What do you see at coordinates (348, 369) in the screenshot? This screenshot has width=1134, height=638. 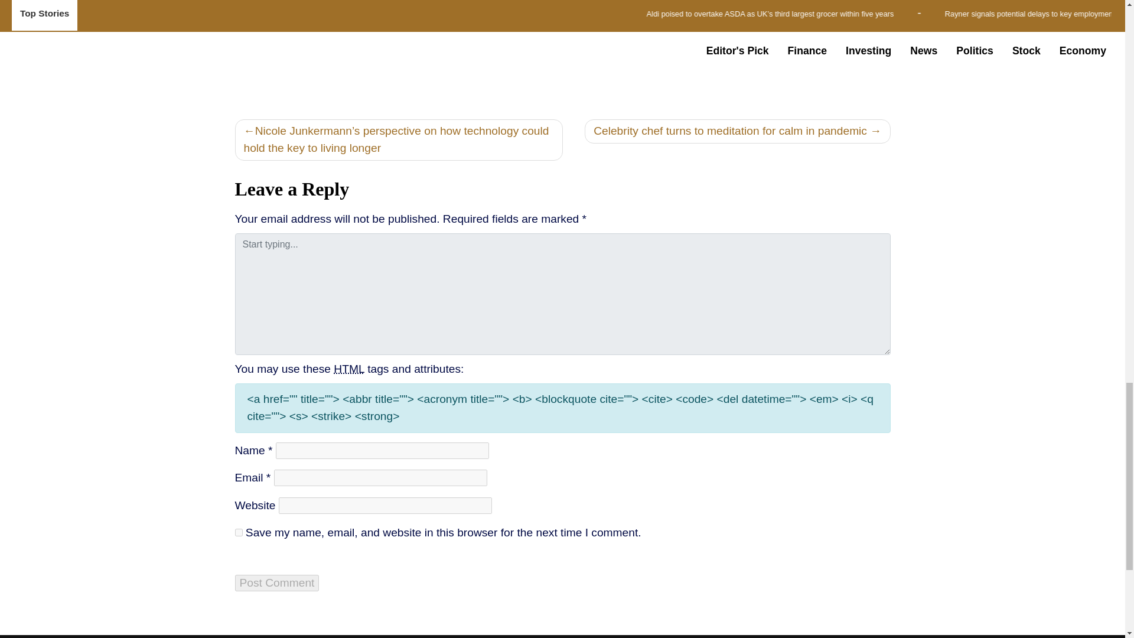 I see `HyperText Markup Language` at bounding box center [348, 369].